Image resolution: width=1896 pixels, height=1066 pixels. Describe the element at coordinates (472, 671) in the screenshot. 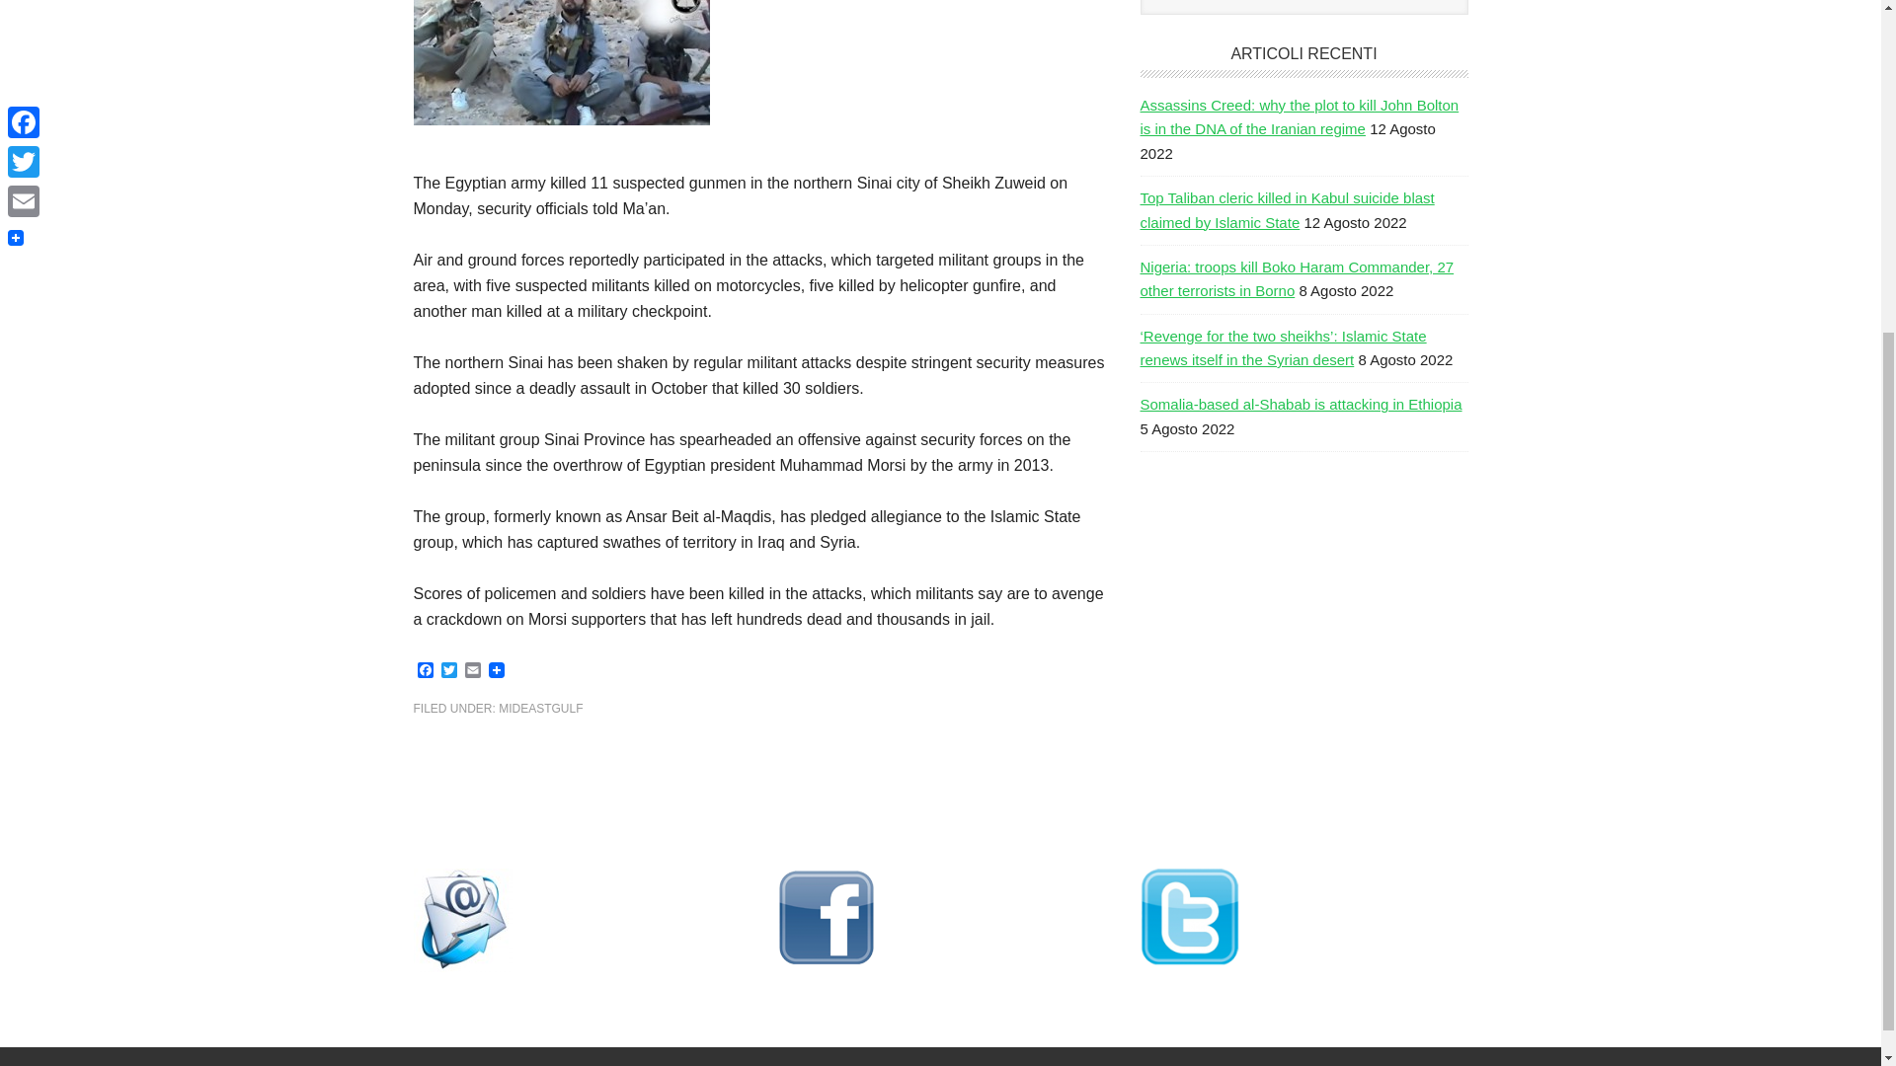

I see `Email` at that location.